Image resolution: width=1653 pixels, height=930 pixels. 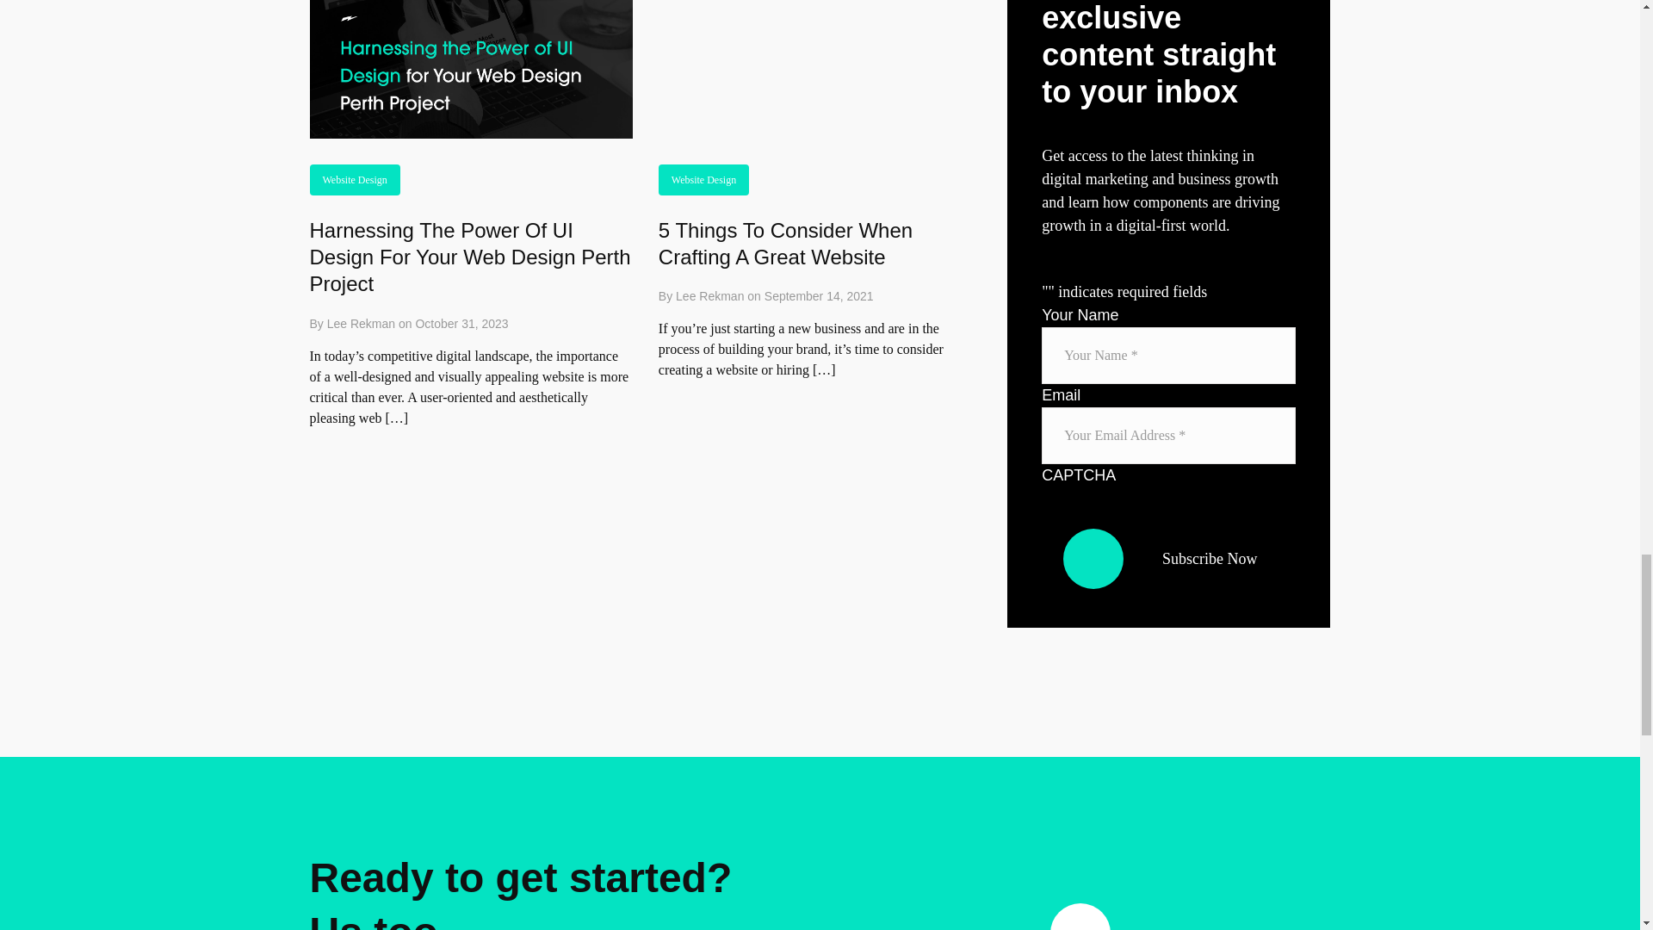 What do you see at coordinates (1162, 916) in the screenshot?
I see `Get A Free Quote` at bounding box center [1162, 916].